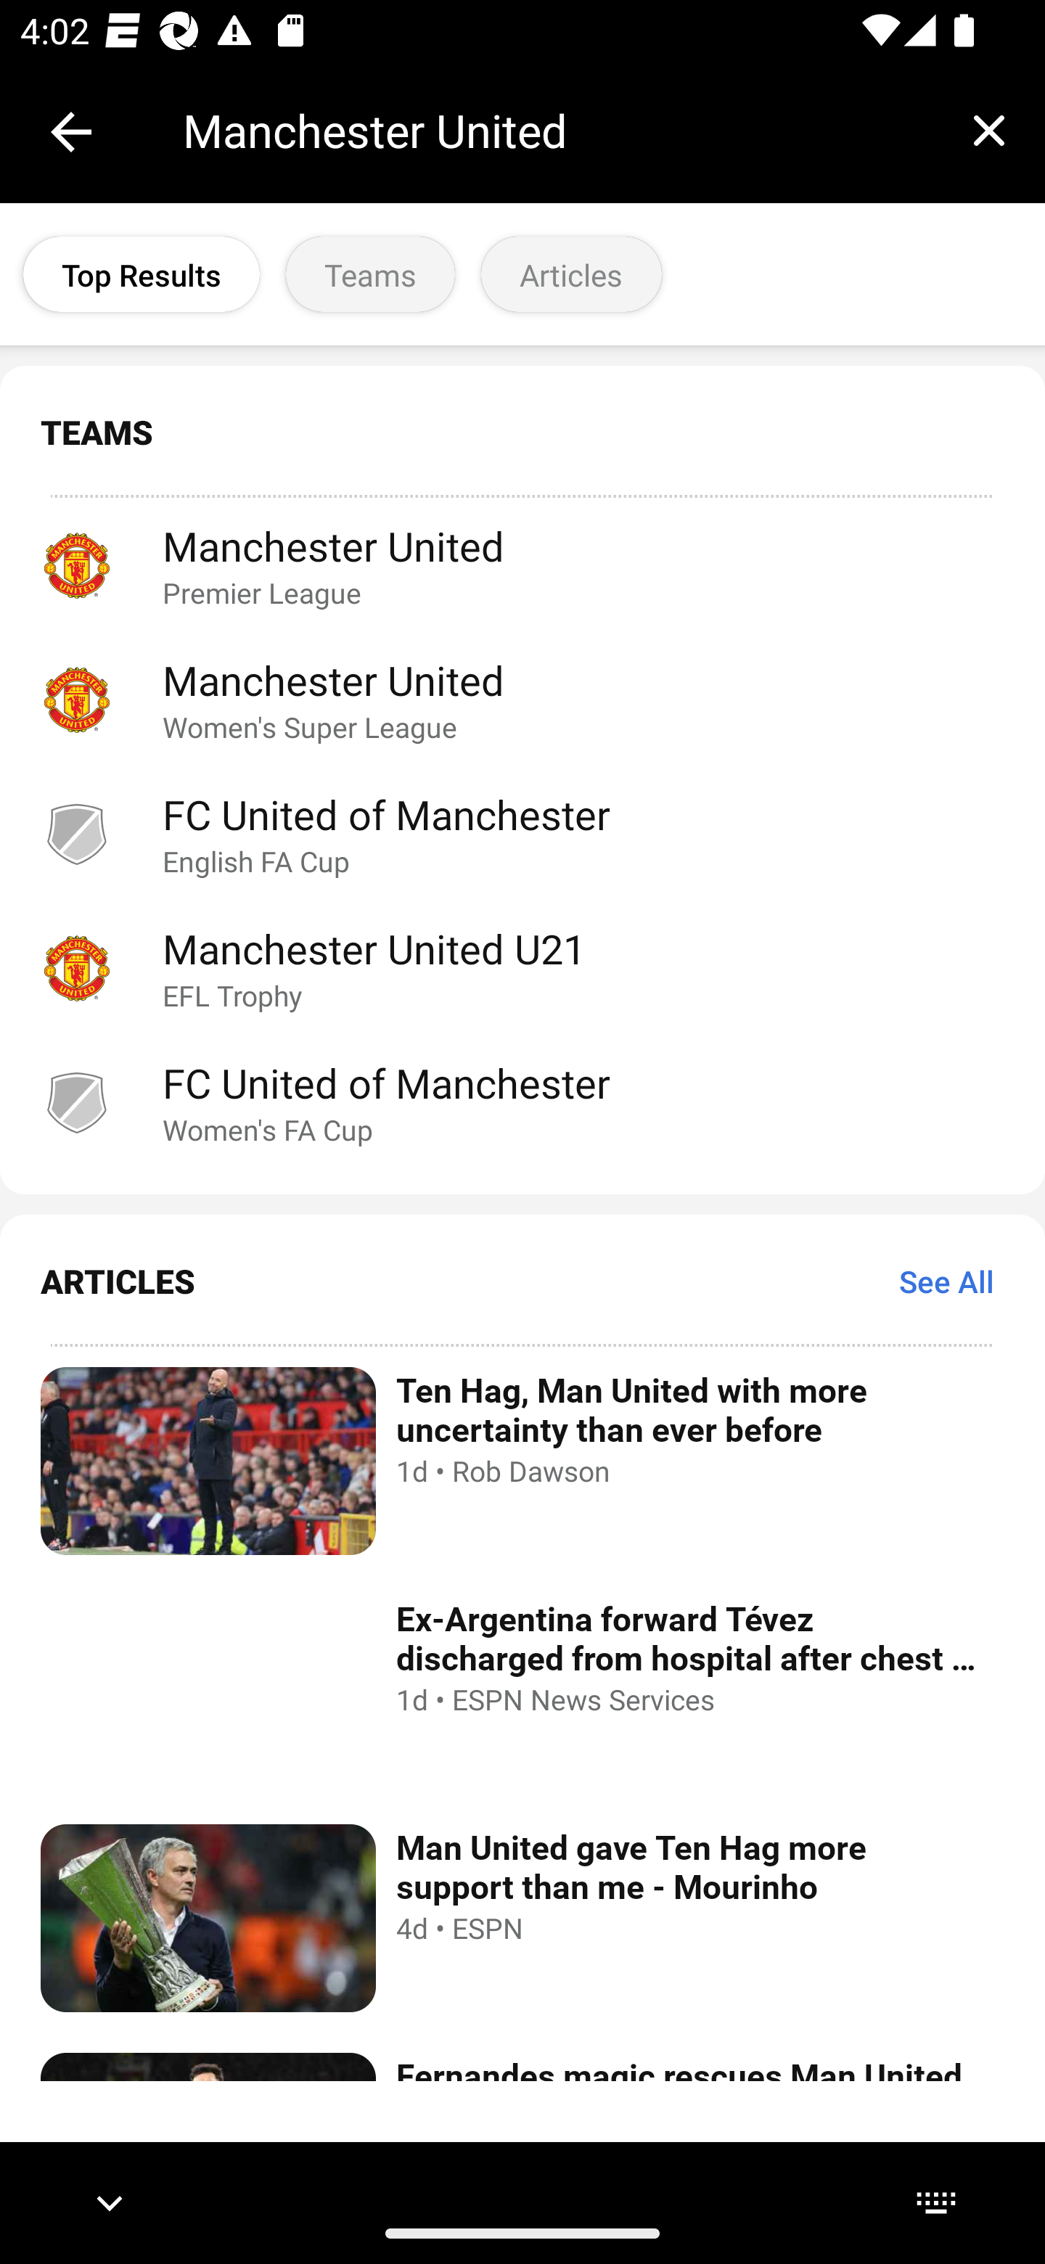  What do you see at coordinates (370, 274) in the screenshot?
I see `Teams` at bounding box center [370, 274].